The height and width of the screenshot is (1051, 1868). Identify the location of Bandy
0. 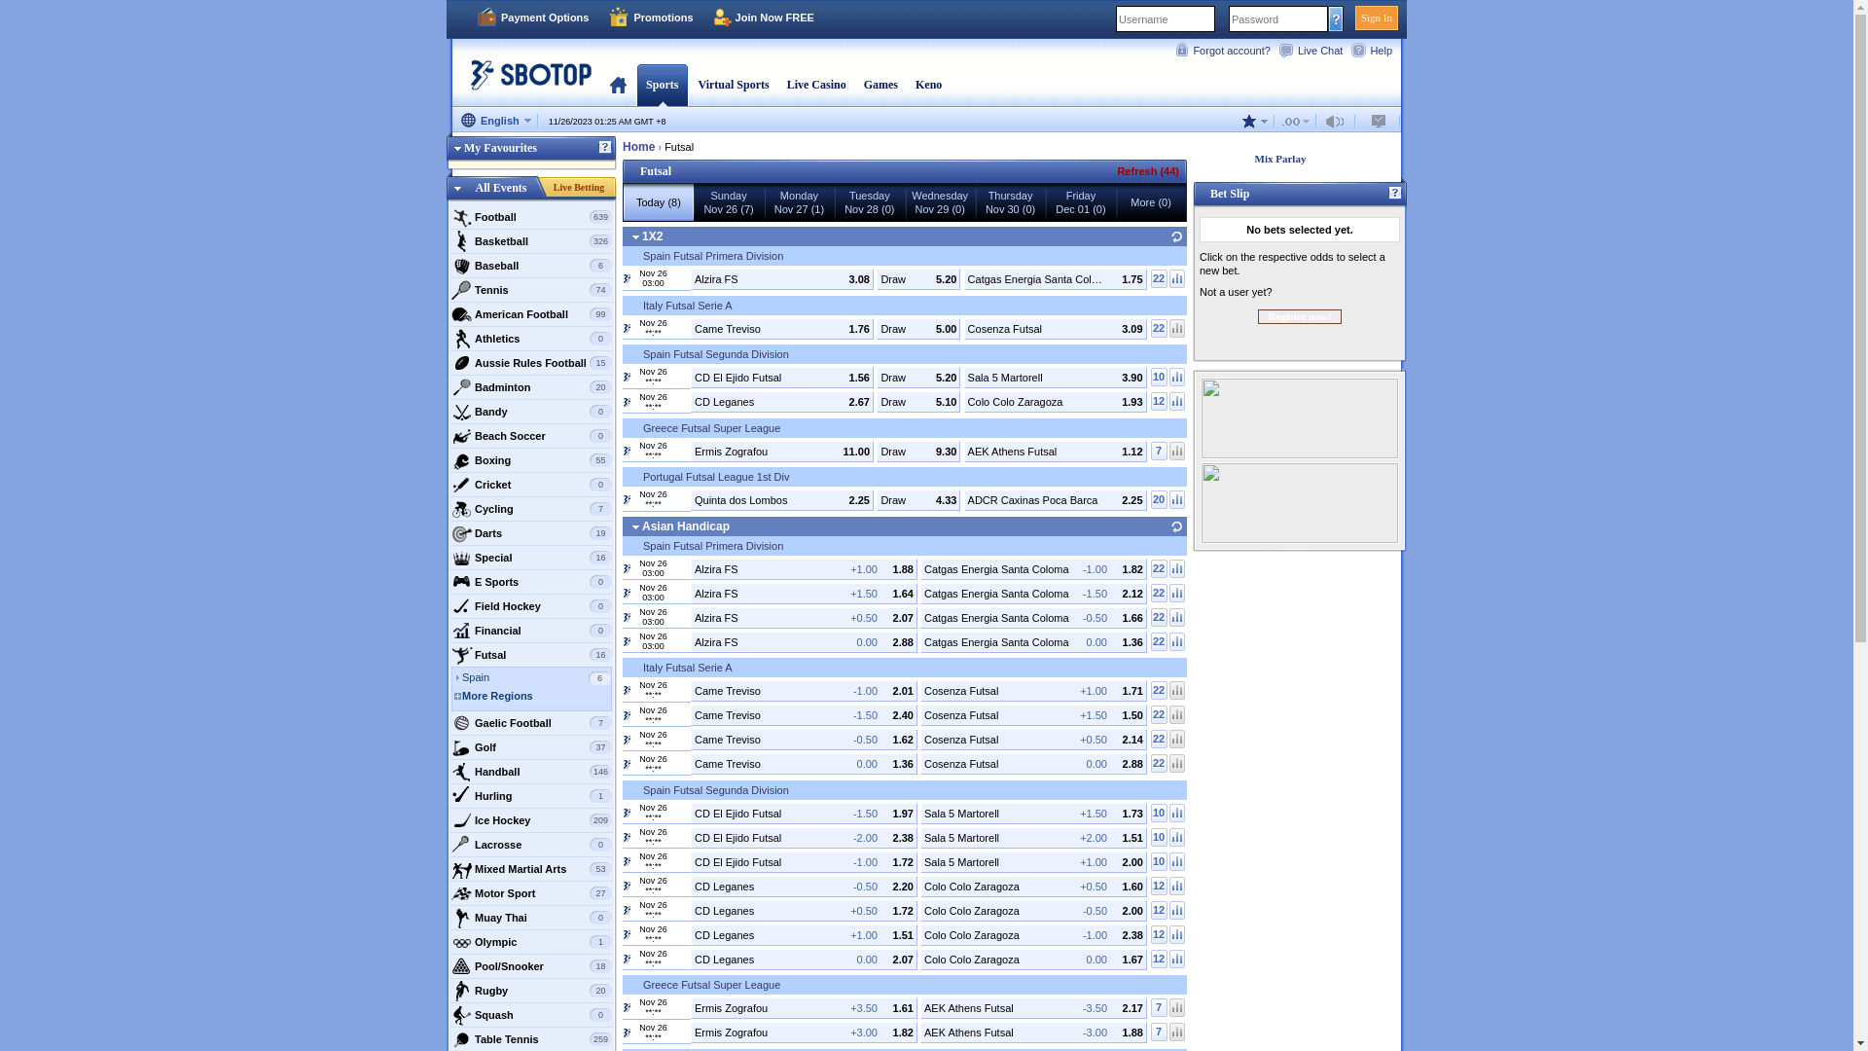
(531, 412).